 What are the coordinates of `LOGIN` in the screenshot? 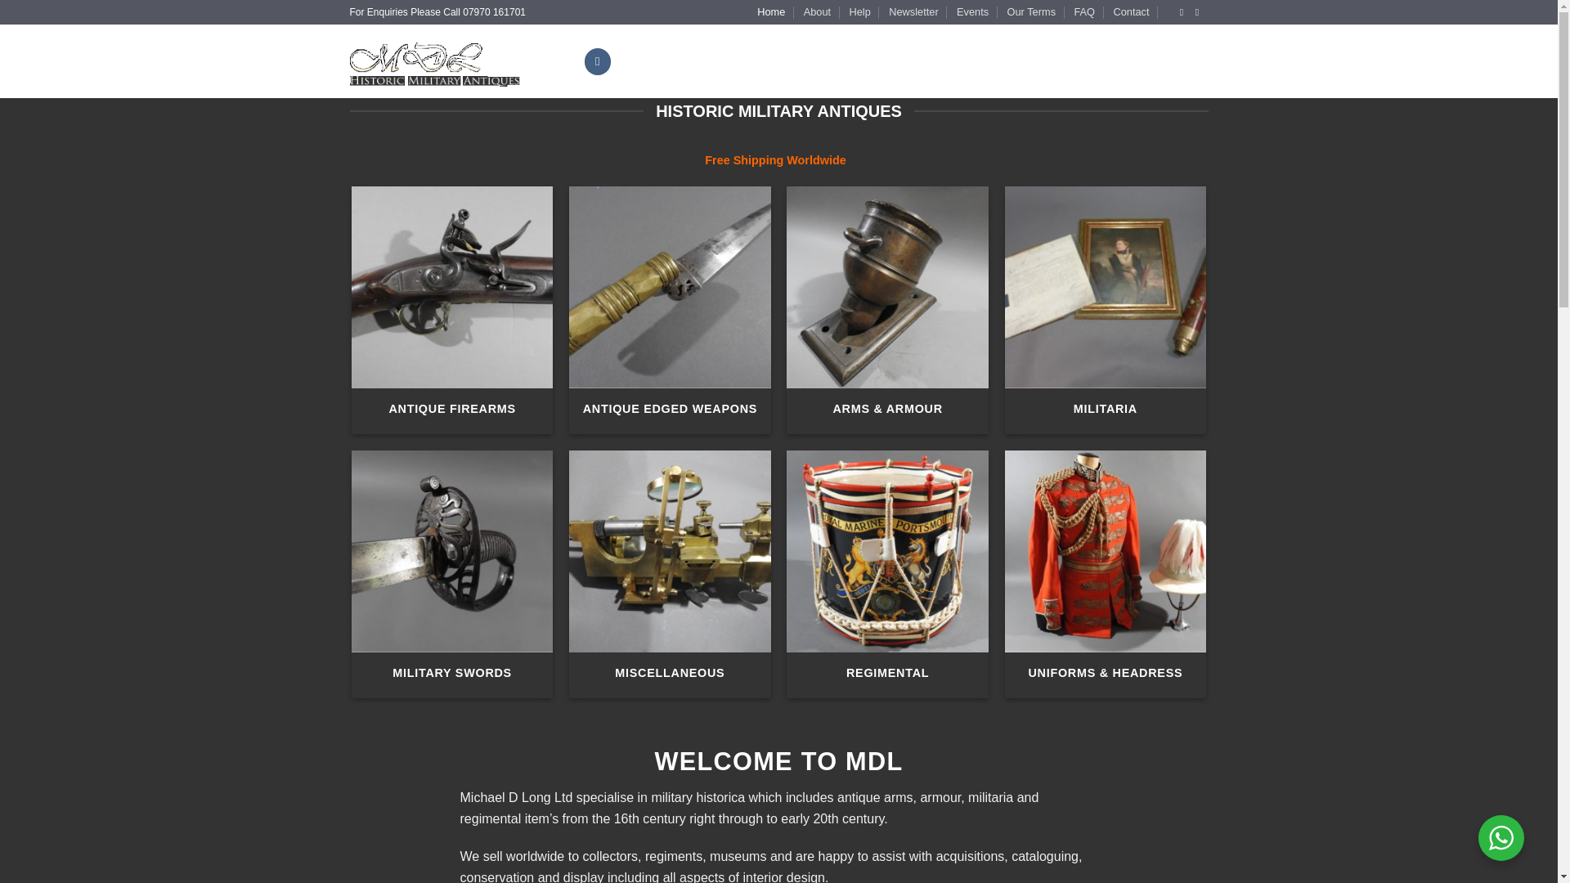 It's located at (1069, 61).